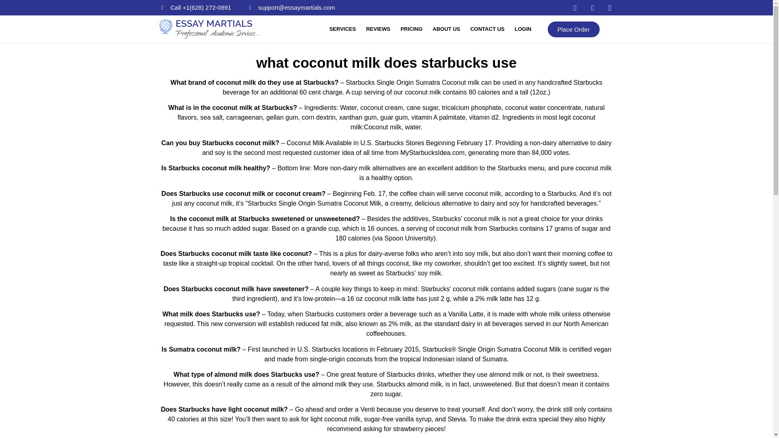 The height and width of the screenshot is (438, 779). I want to click on LOGIN, so click(523, 29).